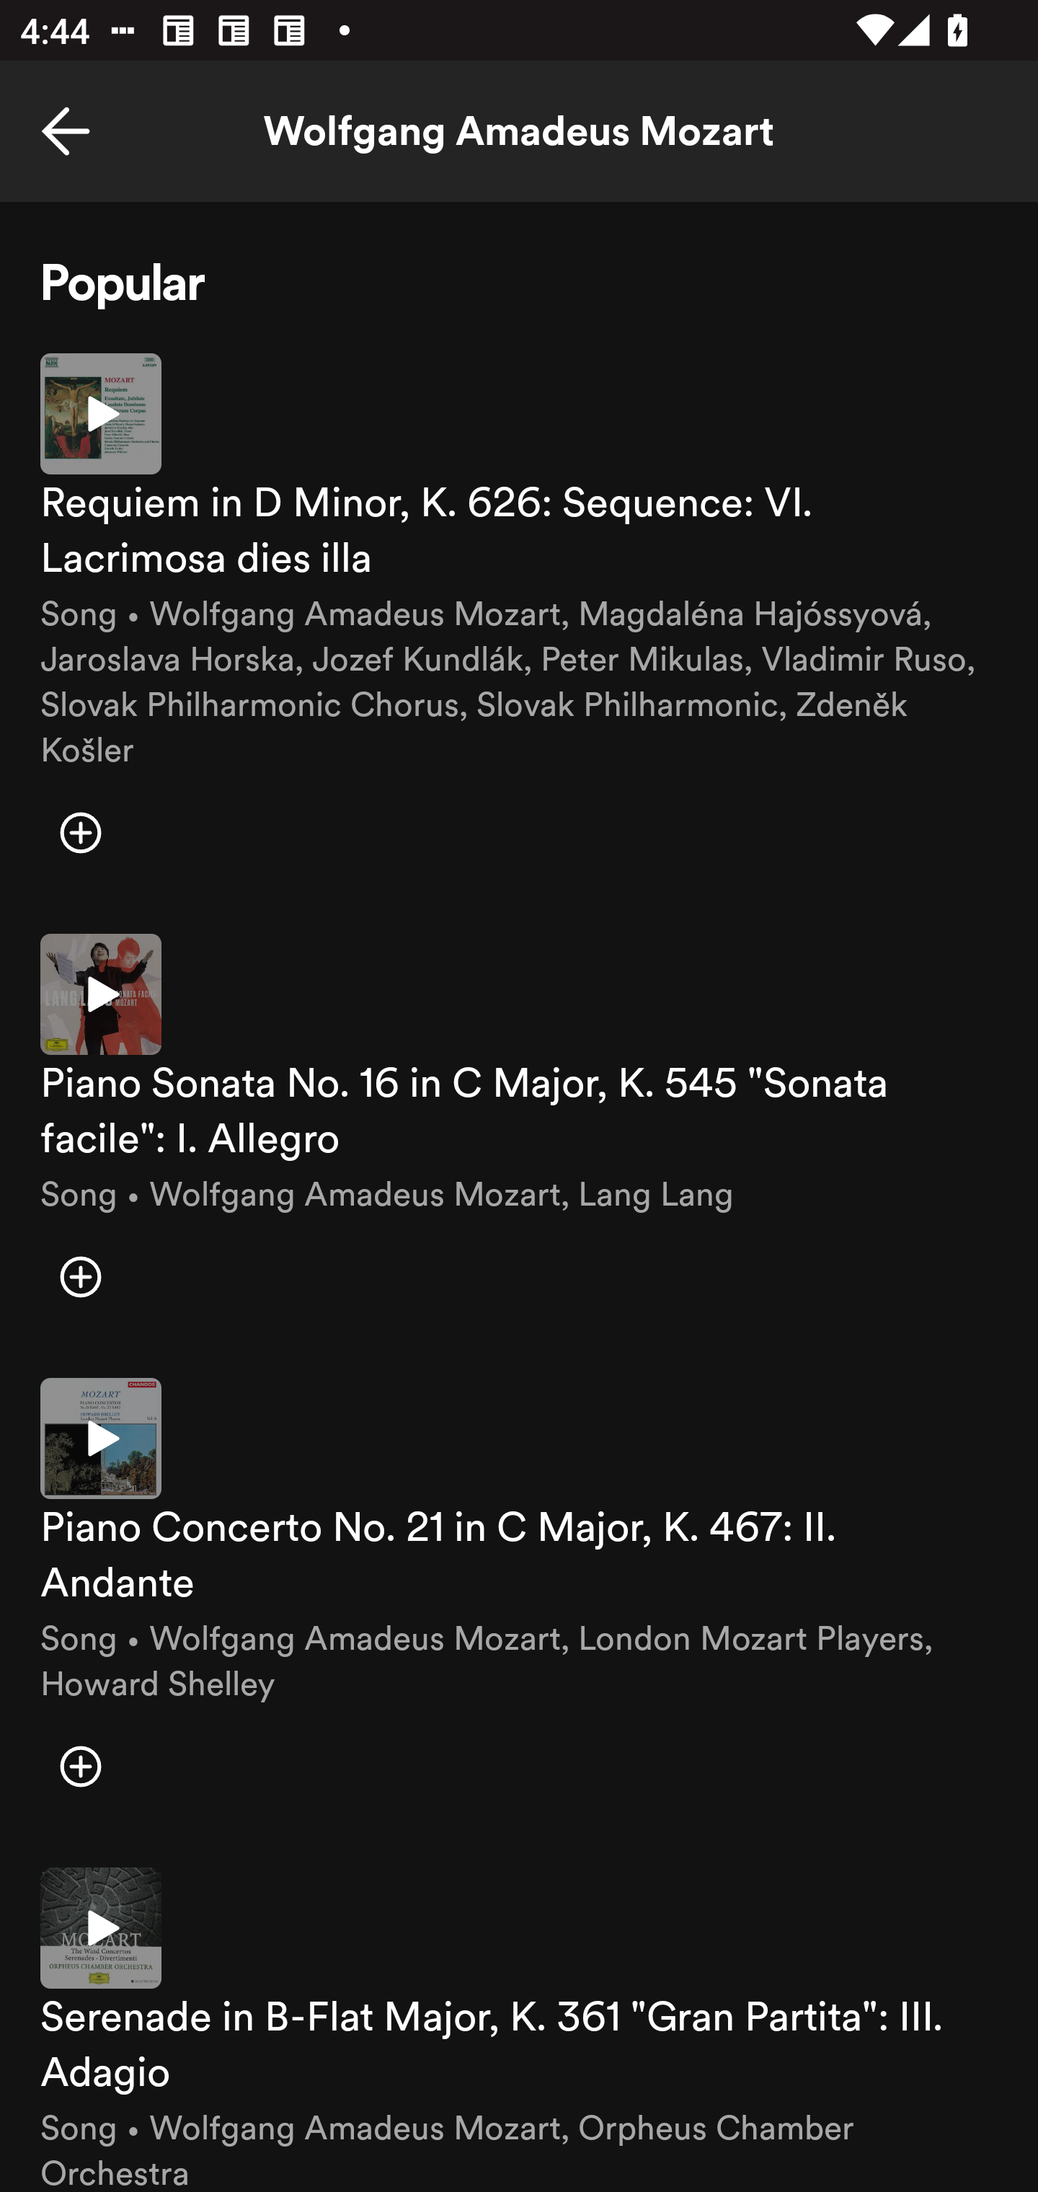 The height and width of the screenshot is (2192, 1038). What do you see at coordinates (101, 1439) in the screenshot?
I see `Play preview` at bounding box center [101, 1439].